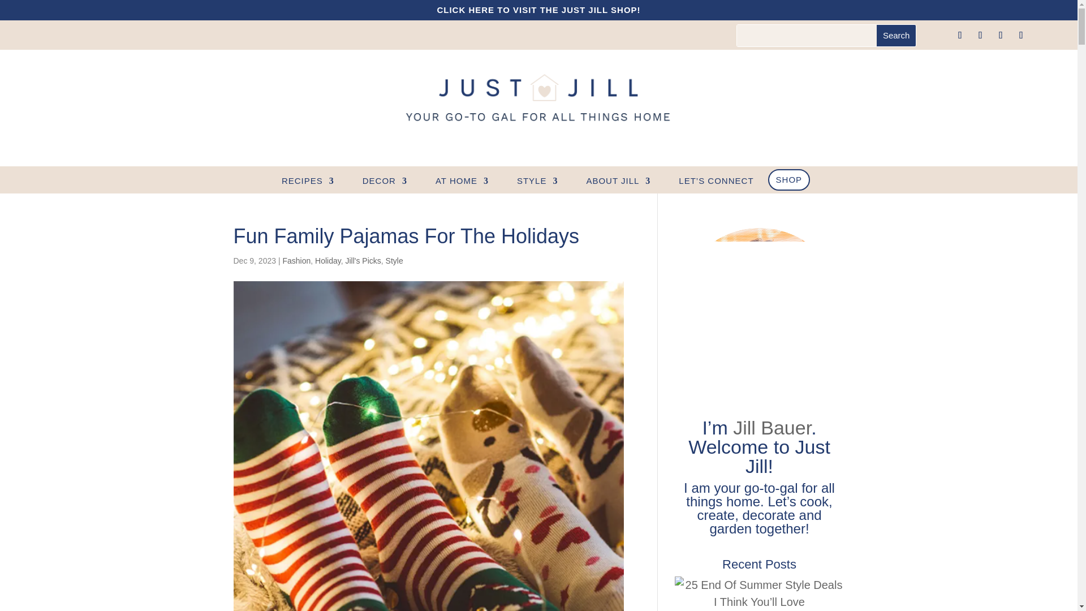  Describe the element at coordinates (539, 100) in the screenshot. I see `Jill Bauer Logo and Tagline` at that location.